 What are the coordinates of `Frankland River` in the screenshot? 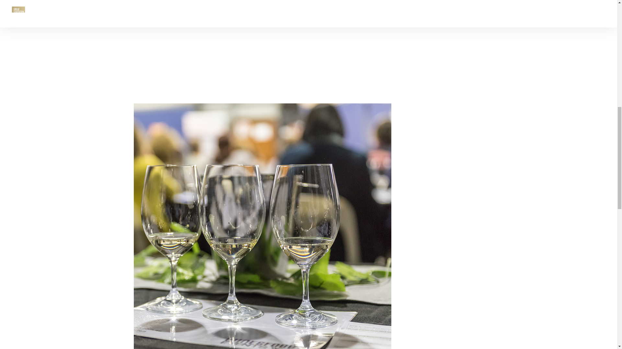 It's located at (340, 35).